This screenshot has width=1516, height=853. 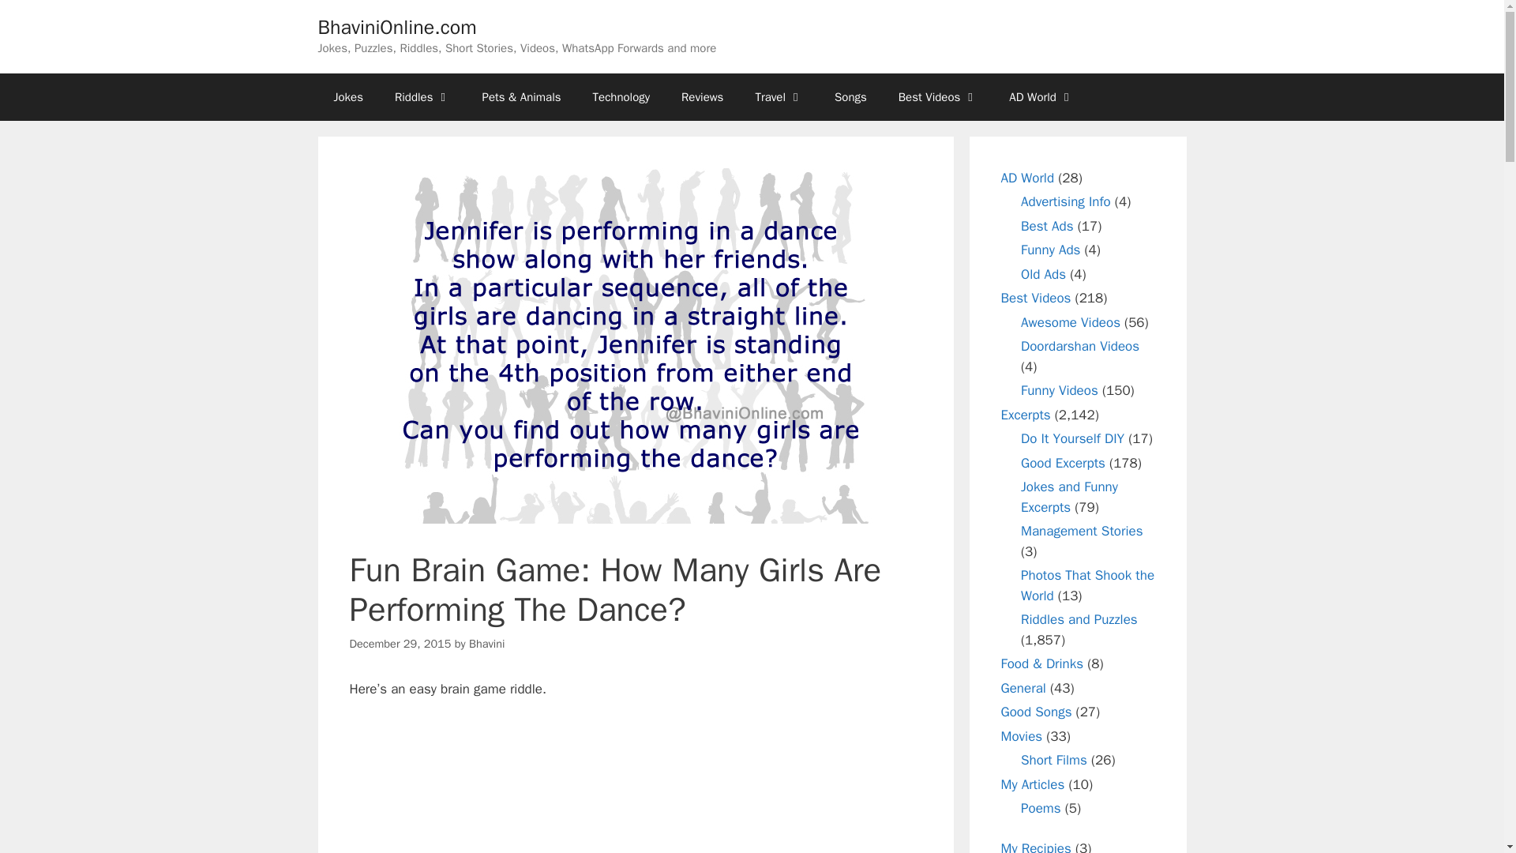 I want to click on View all posts by Bhavini, so click(x=486, y=643).